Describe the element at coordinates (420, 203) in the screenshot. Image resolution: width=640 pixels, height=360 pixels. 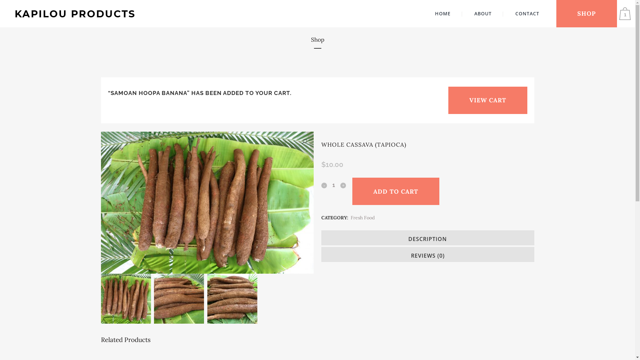
I see `IMG_3633` at that location.